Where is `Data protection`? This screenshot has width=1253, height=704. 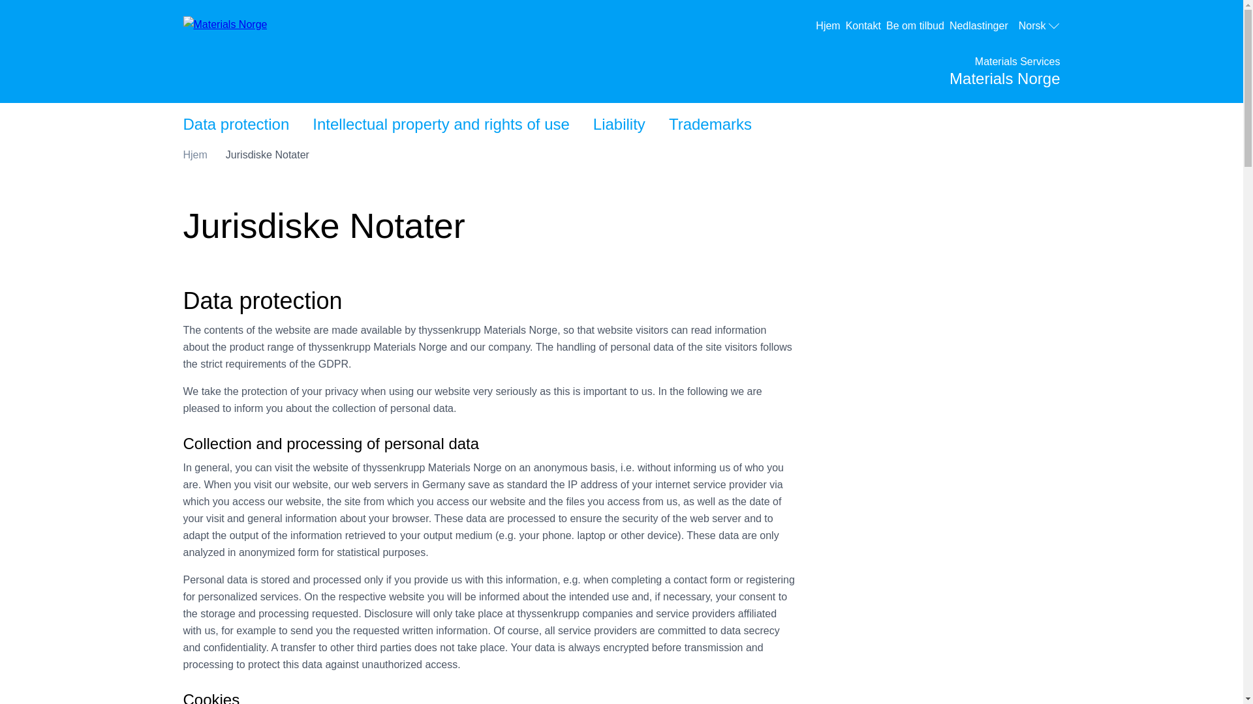 Data protection is located at coordinates (194, 154).